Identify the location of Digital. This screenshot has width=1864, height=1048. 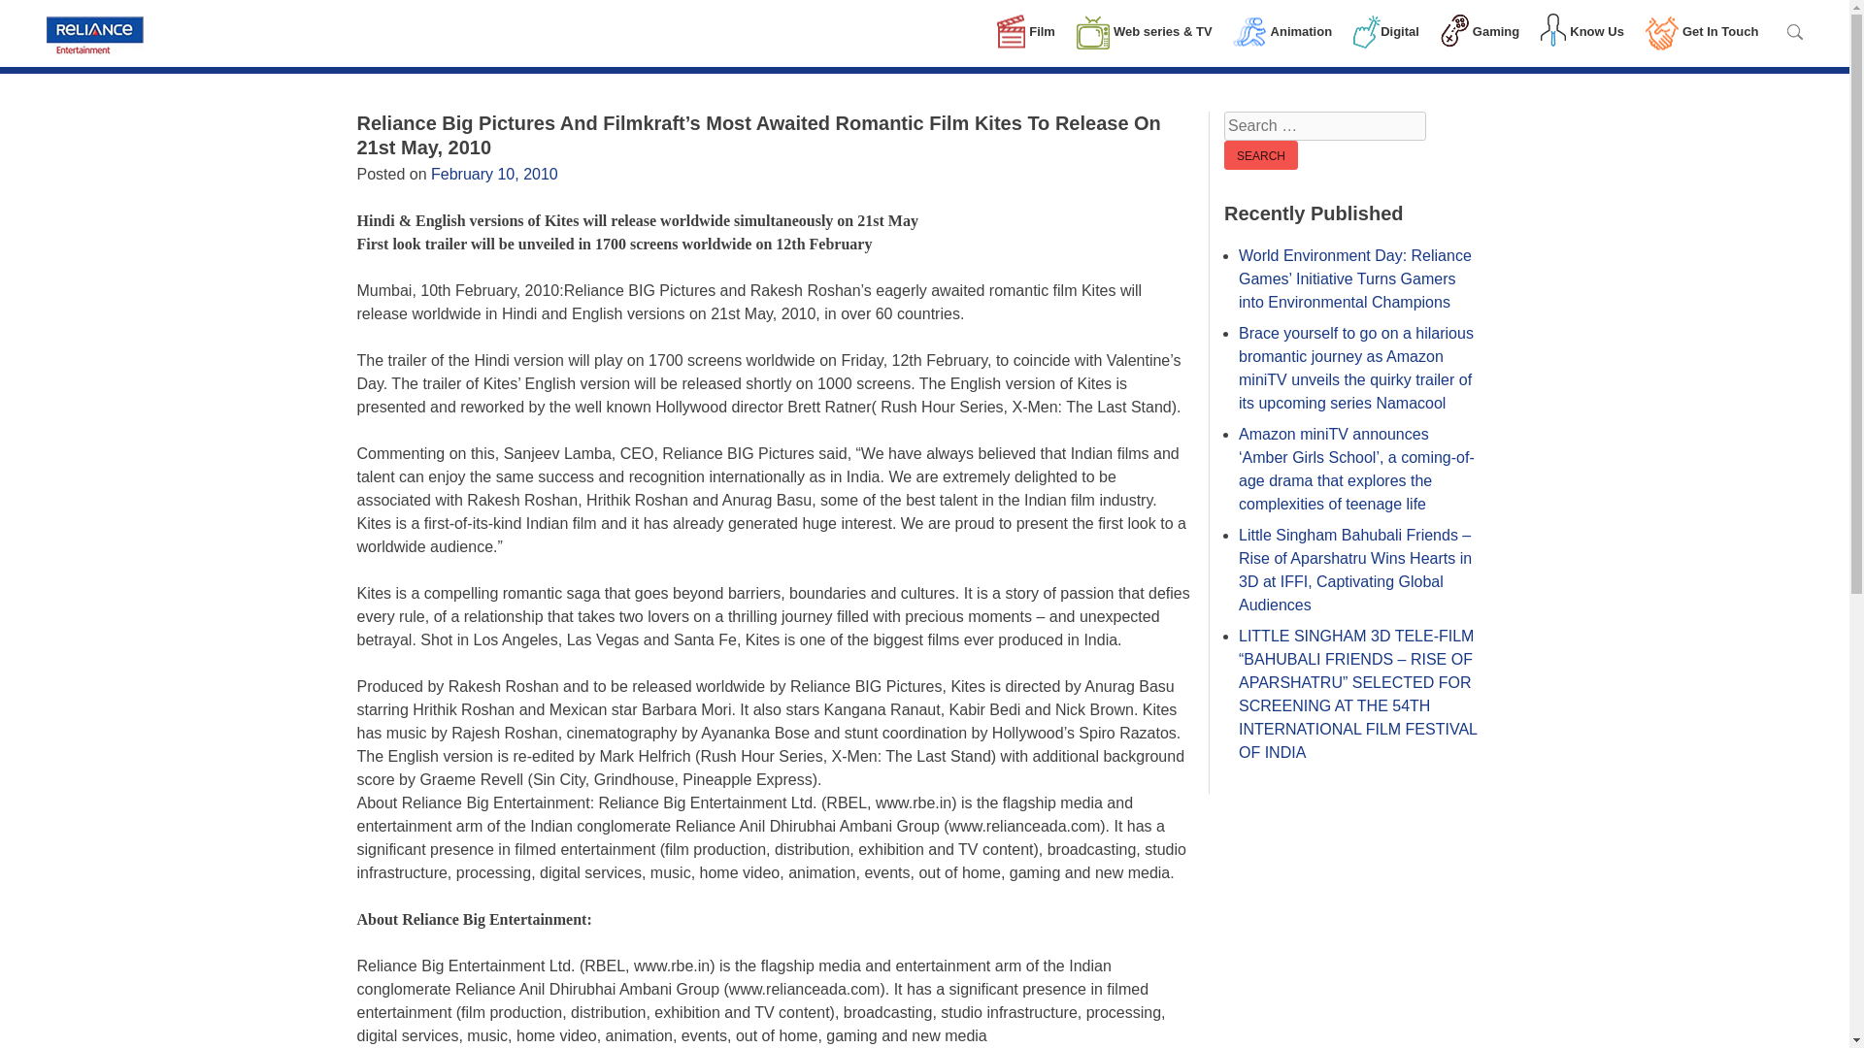
(1395, 31).